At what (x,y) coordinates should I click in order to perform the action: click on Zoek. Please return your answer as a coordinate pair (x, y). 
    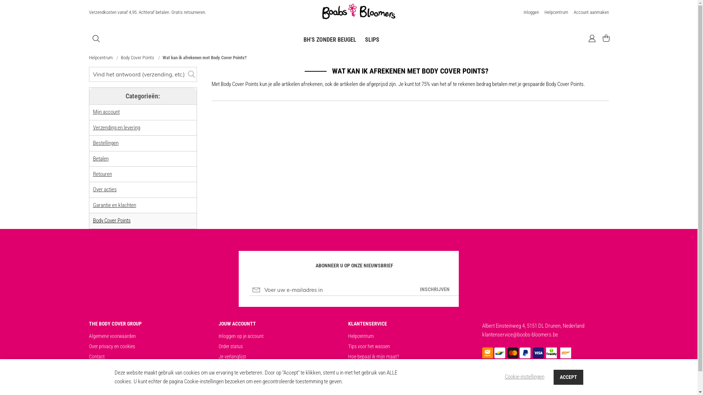
    Looking at the image, I should click on (96, 39).